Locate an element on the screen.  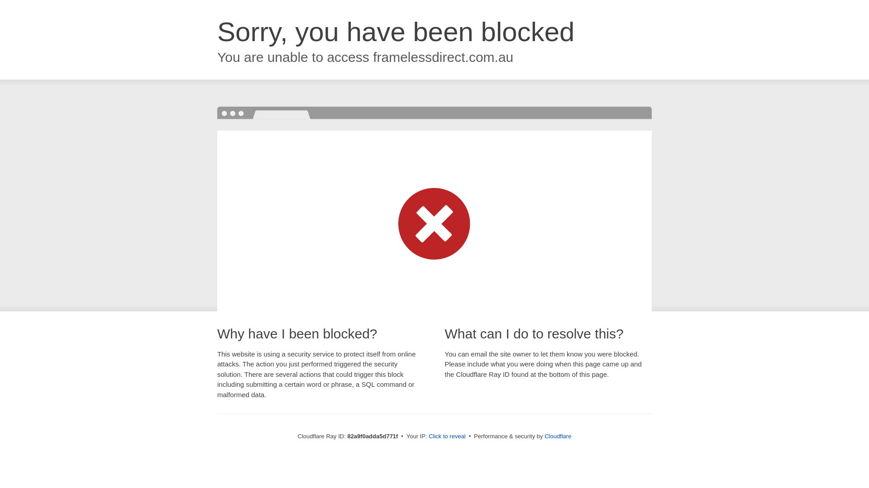
Click to reveal is located at coordinates (447, 436).